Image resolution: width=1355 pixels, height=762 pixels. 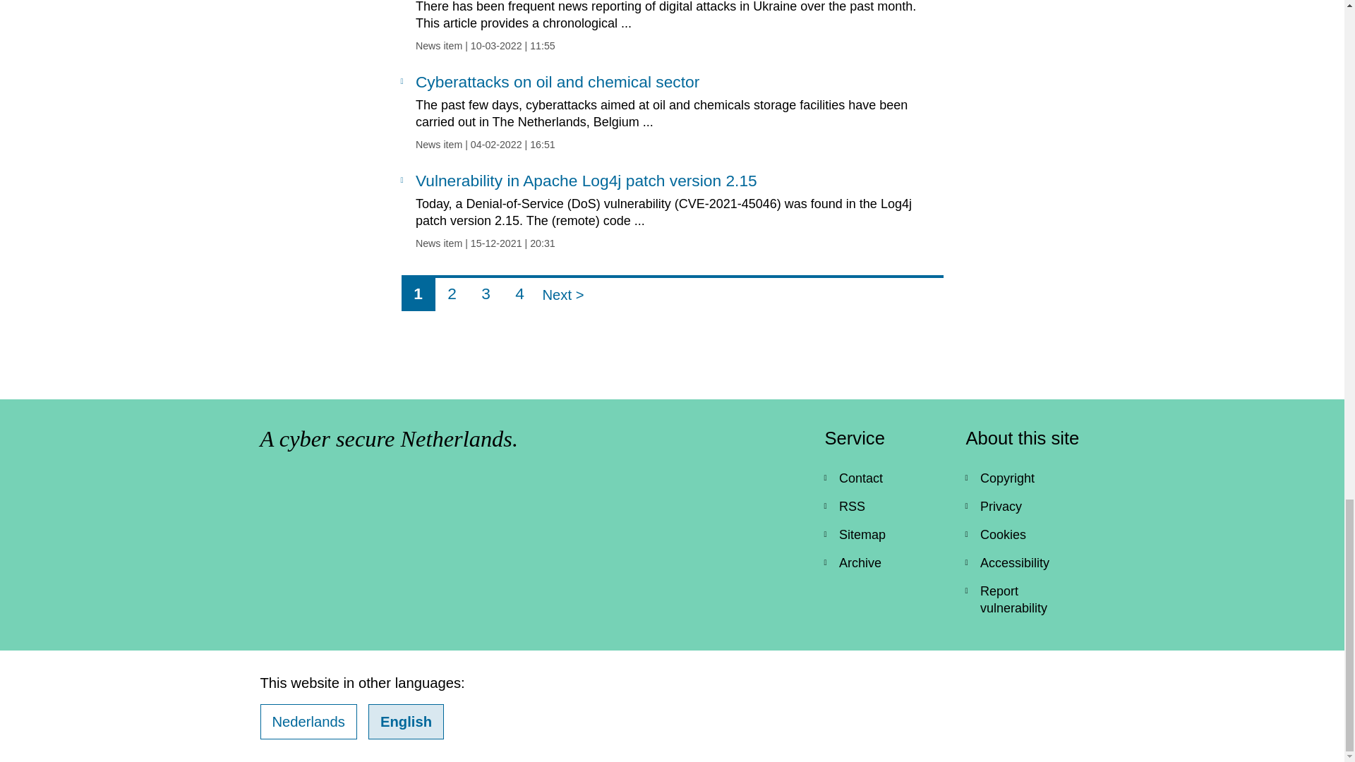 What do you see at coordinates (884, 562) in the screenshot?
I see `Nederlands` at bounding box center [884, 562].